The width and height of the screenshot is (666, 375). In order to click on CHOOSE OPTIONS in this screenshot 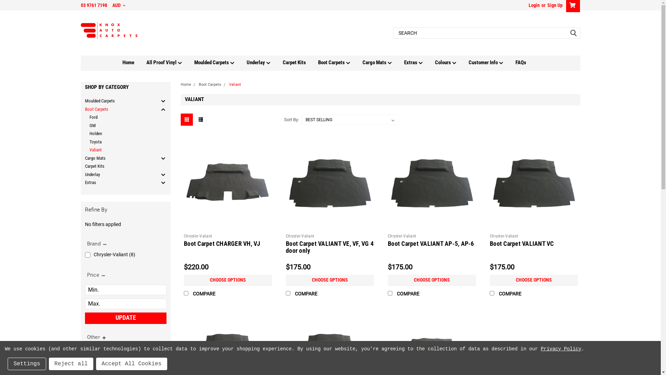, I will do `click(534, 280)`.